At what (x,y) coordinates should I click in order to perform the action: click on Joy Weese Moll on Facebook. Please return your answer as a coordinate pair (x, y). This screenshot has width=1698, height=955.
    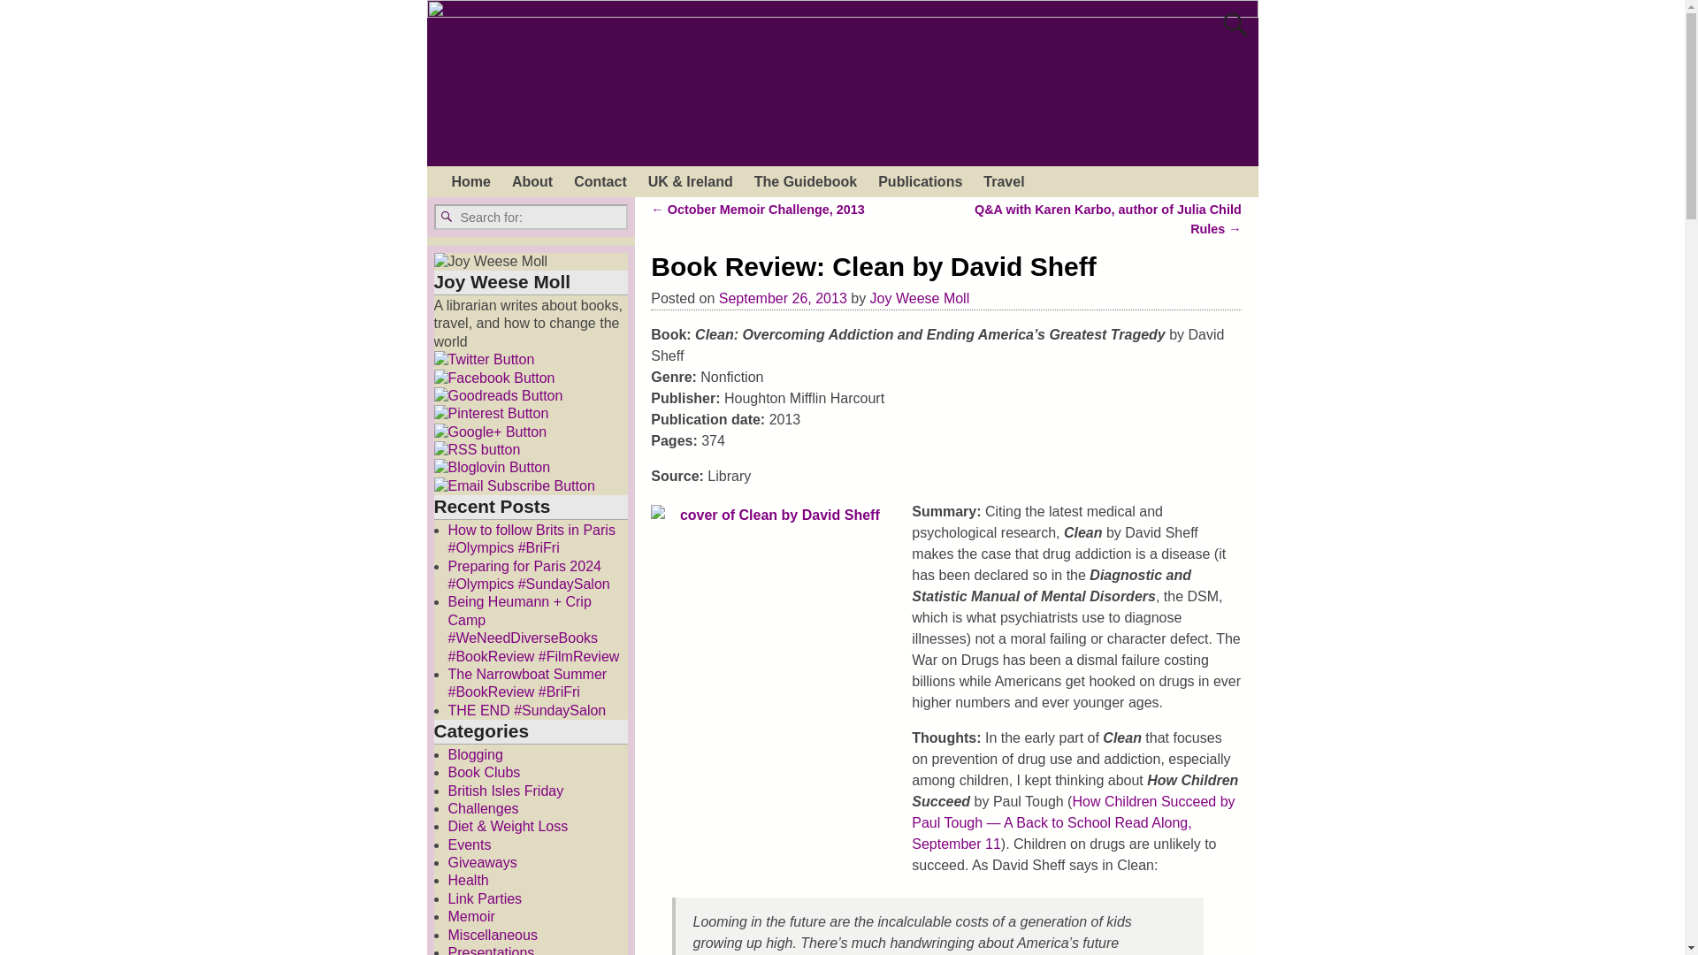
    Looking at the image, I should click on (493, 378).